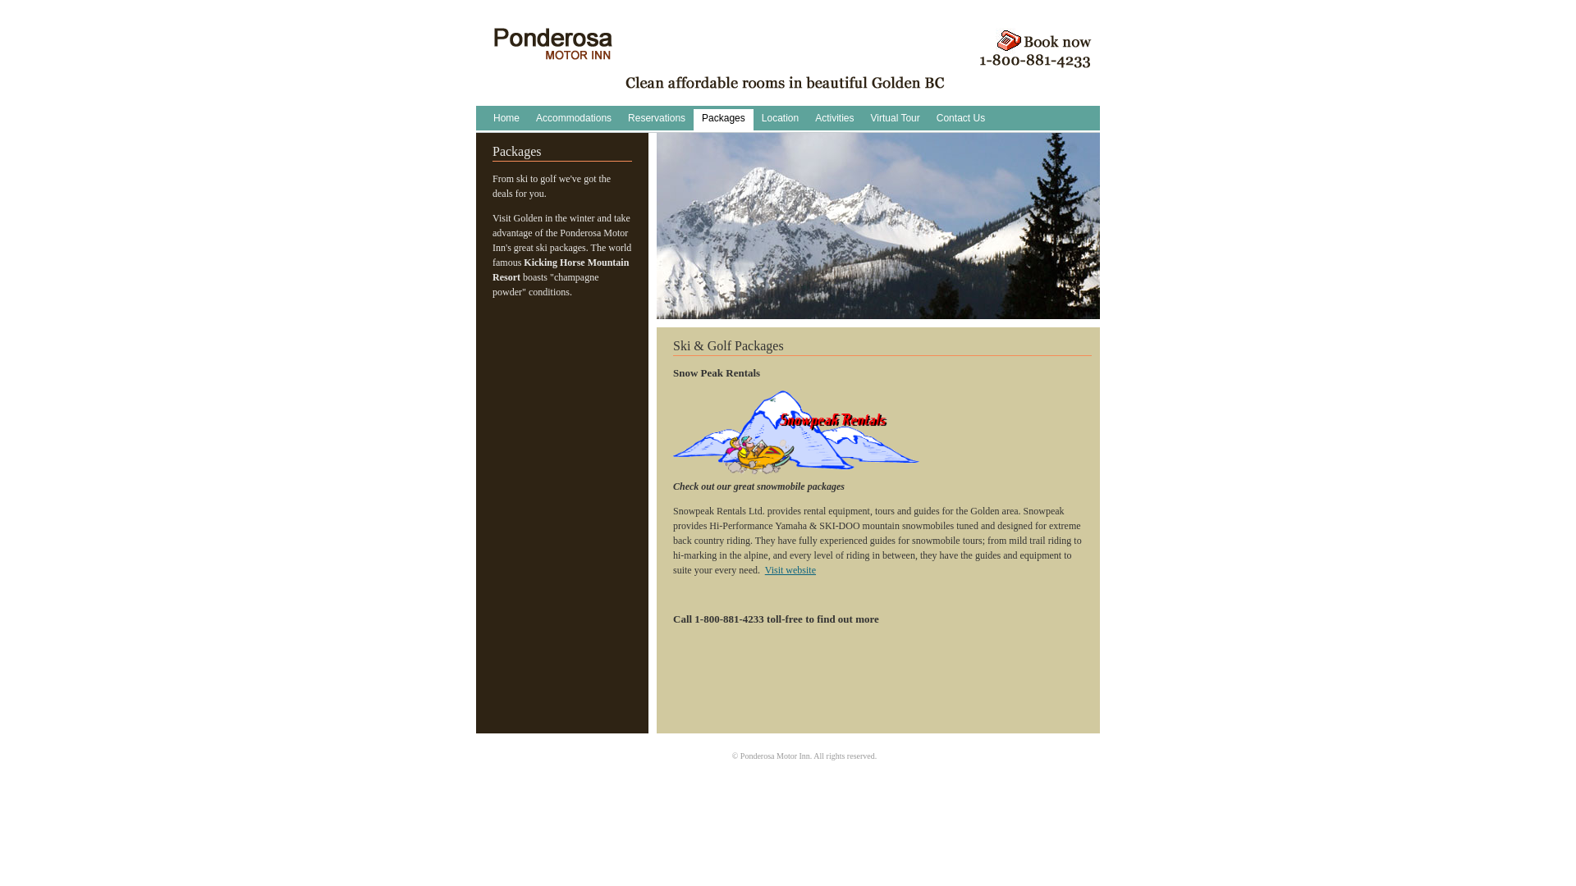  Describe the element at coordinates (896, 120) in the screenshot. I see `Virtual Tour` at that location.